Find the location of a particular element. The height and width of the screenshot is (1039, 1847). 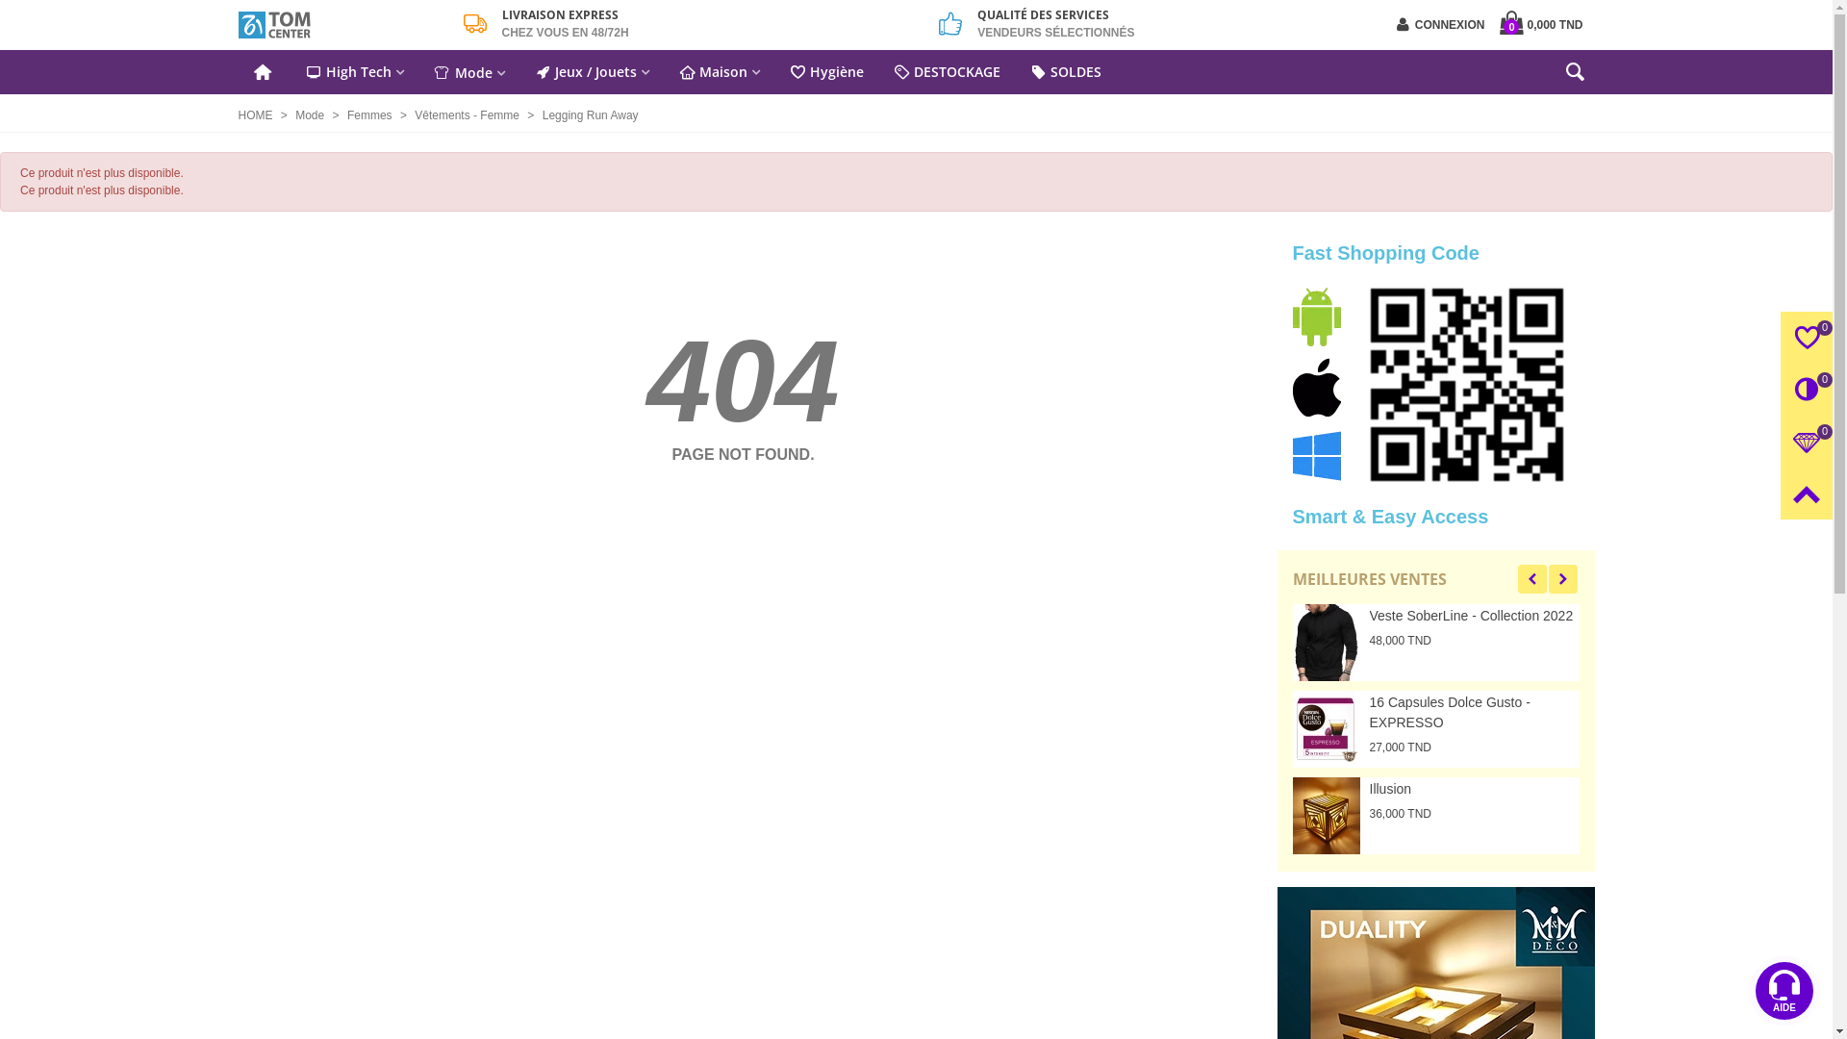

Veste SoberLine - Collection 2022 is located at coordinates (1327, 643).